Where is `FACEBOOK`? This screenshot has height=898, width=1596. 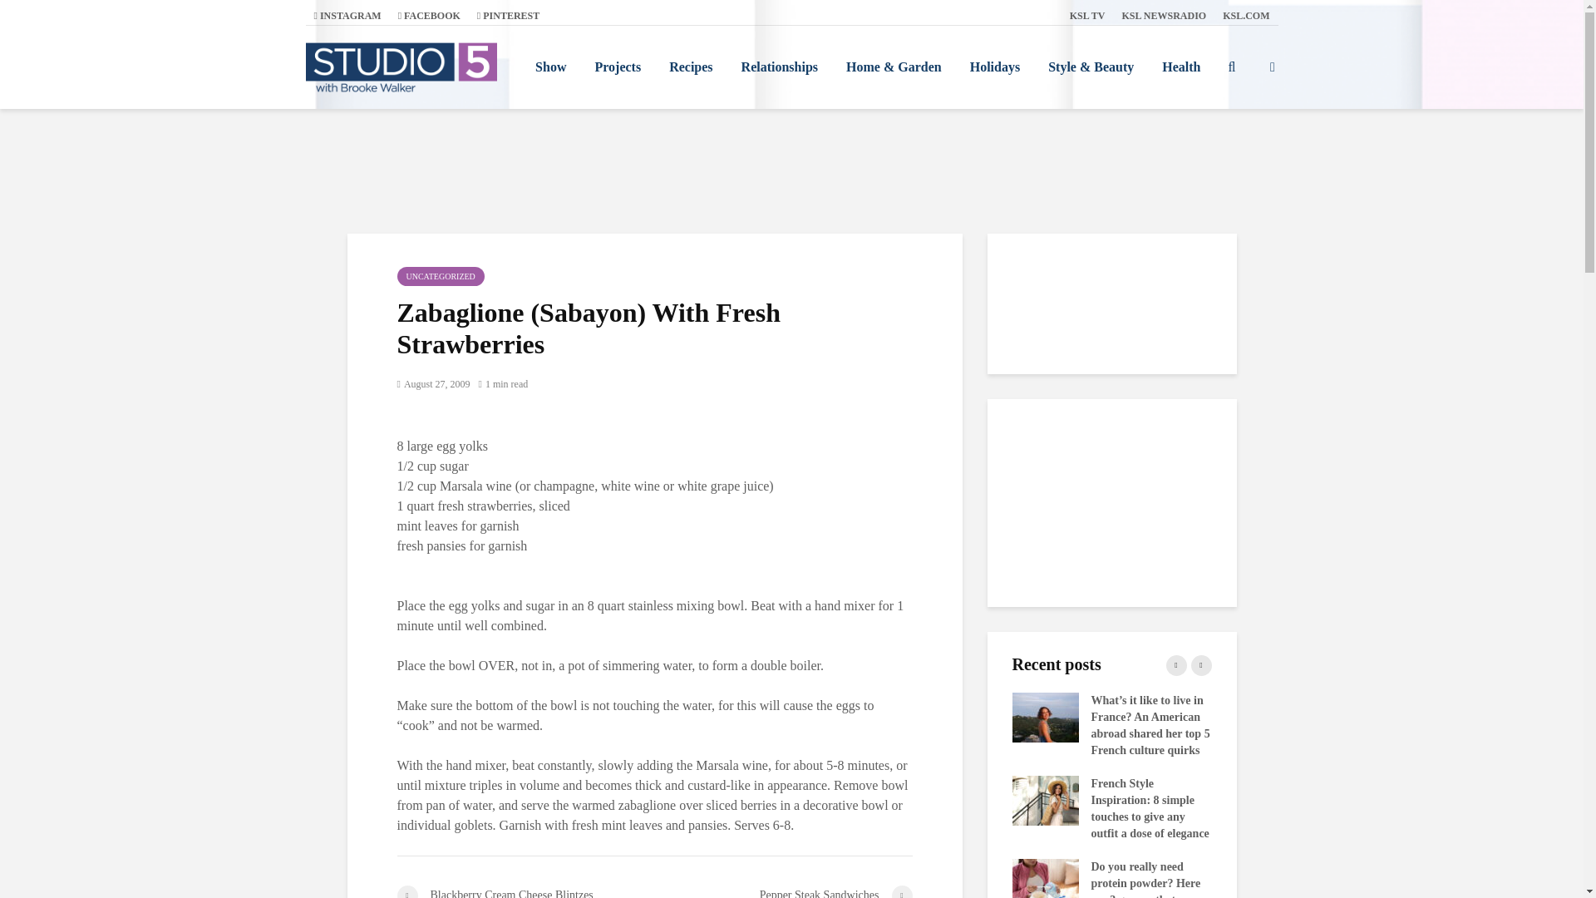
FACEBOOK is located at coordinates (429, 15).